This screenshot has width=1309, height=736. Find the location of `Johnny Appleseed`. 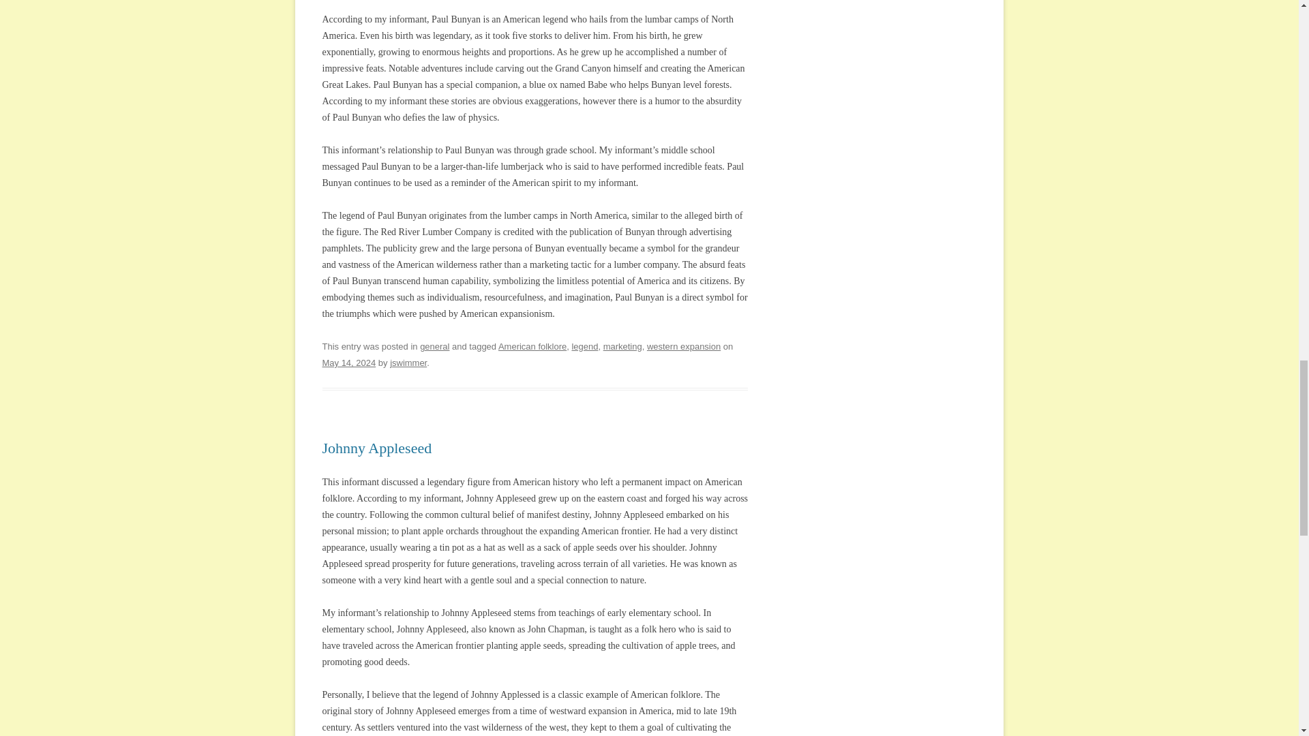

Johnny Appleseed is located at coordinates (376, 447).